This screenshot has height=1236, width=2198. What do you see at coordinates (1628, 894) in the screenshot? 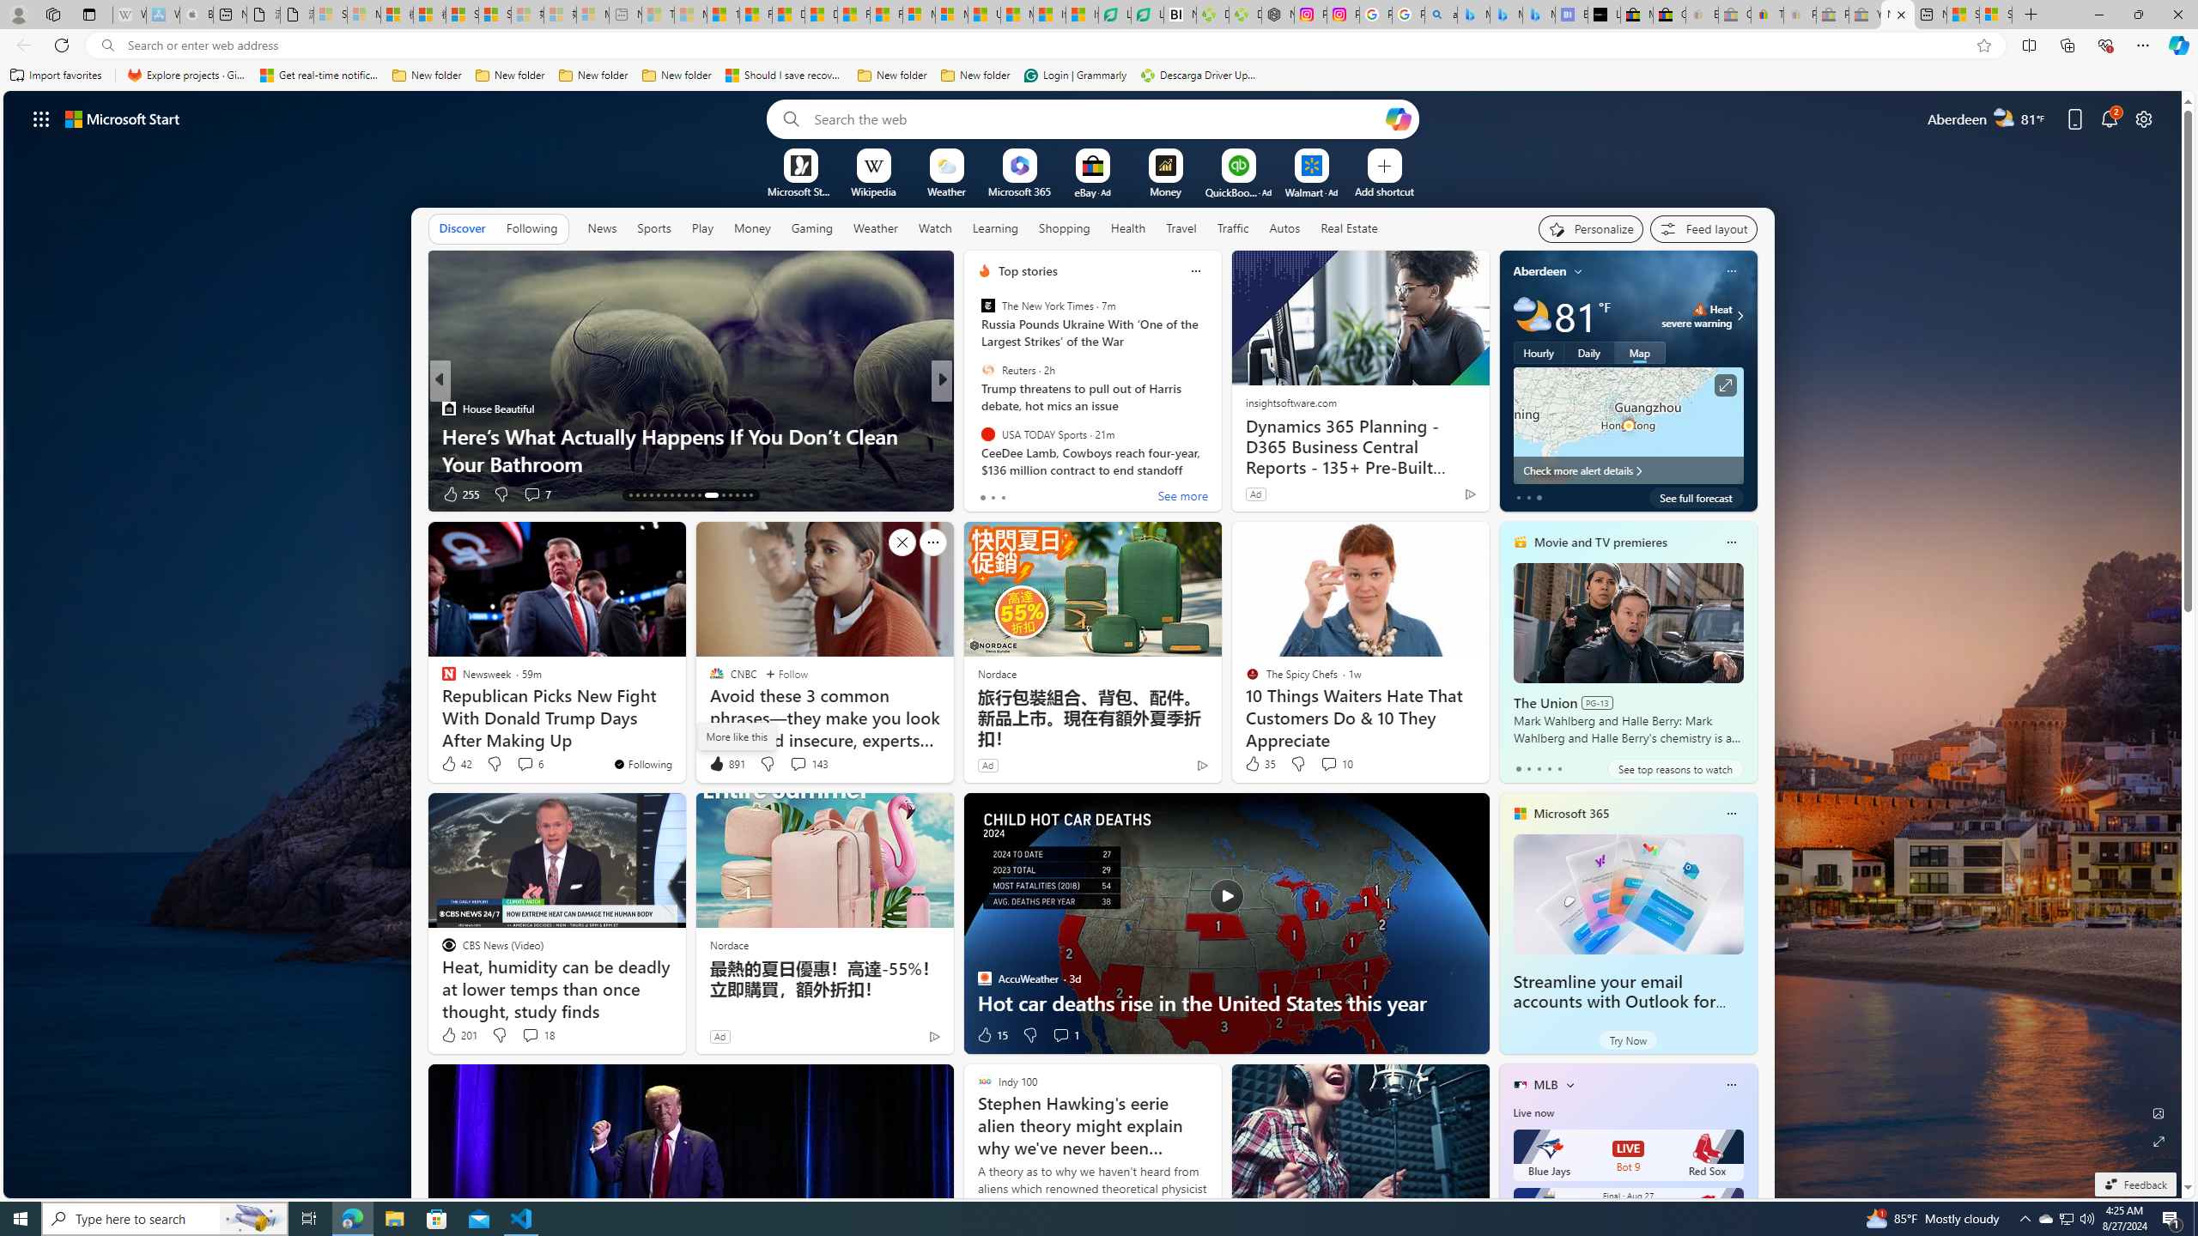
I see `Streamline your email accounts with Outlook for Windows` at bounding box center [1628, 894].